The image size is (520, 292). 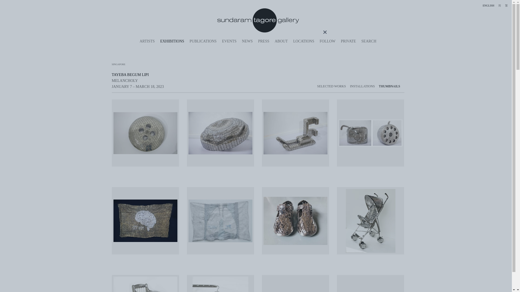 What do you see at coordinates (281, 41) in the screenshot?
I see `ABOUT` at bounding box center [281, 41].